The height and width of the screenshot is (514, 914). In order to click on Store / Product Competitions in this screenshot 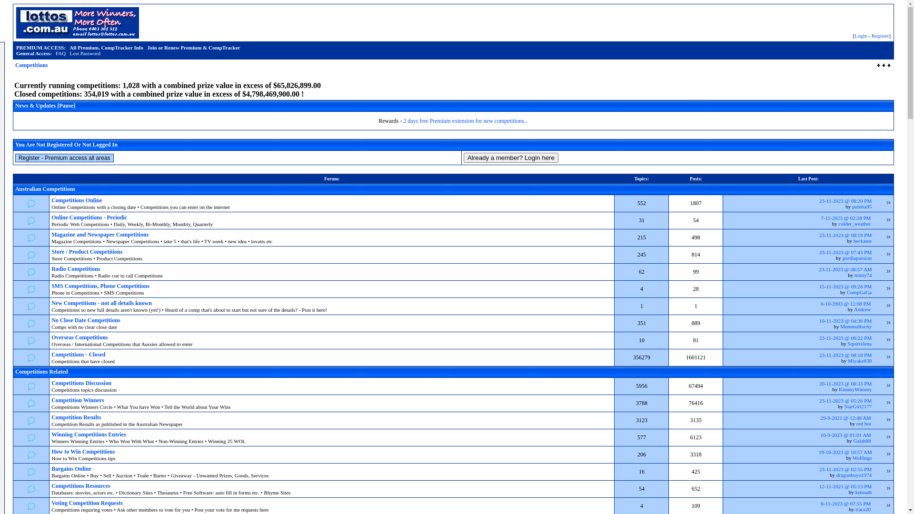, I will do `click(87, 252)`.